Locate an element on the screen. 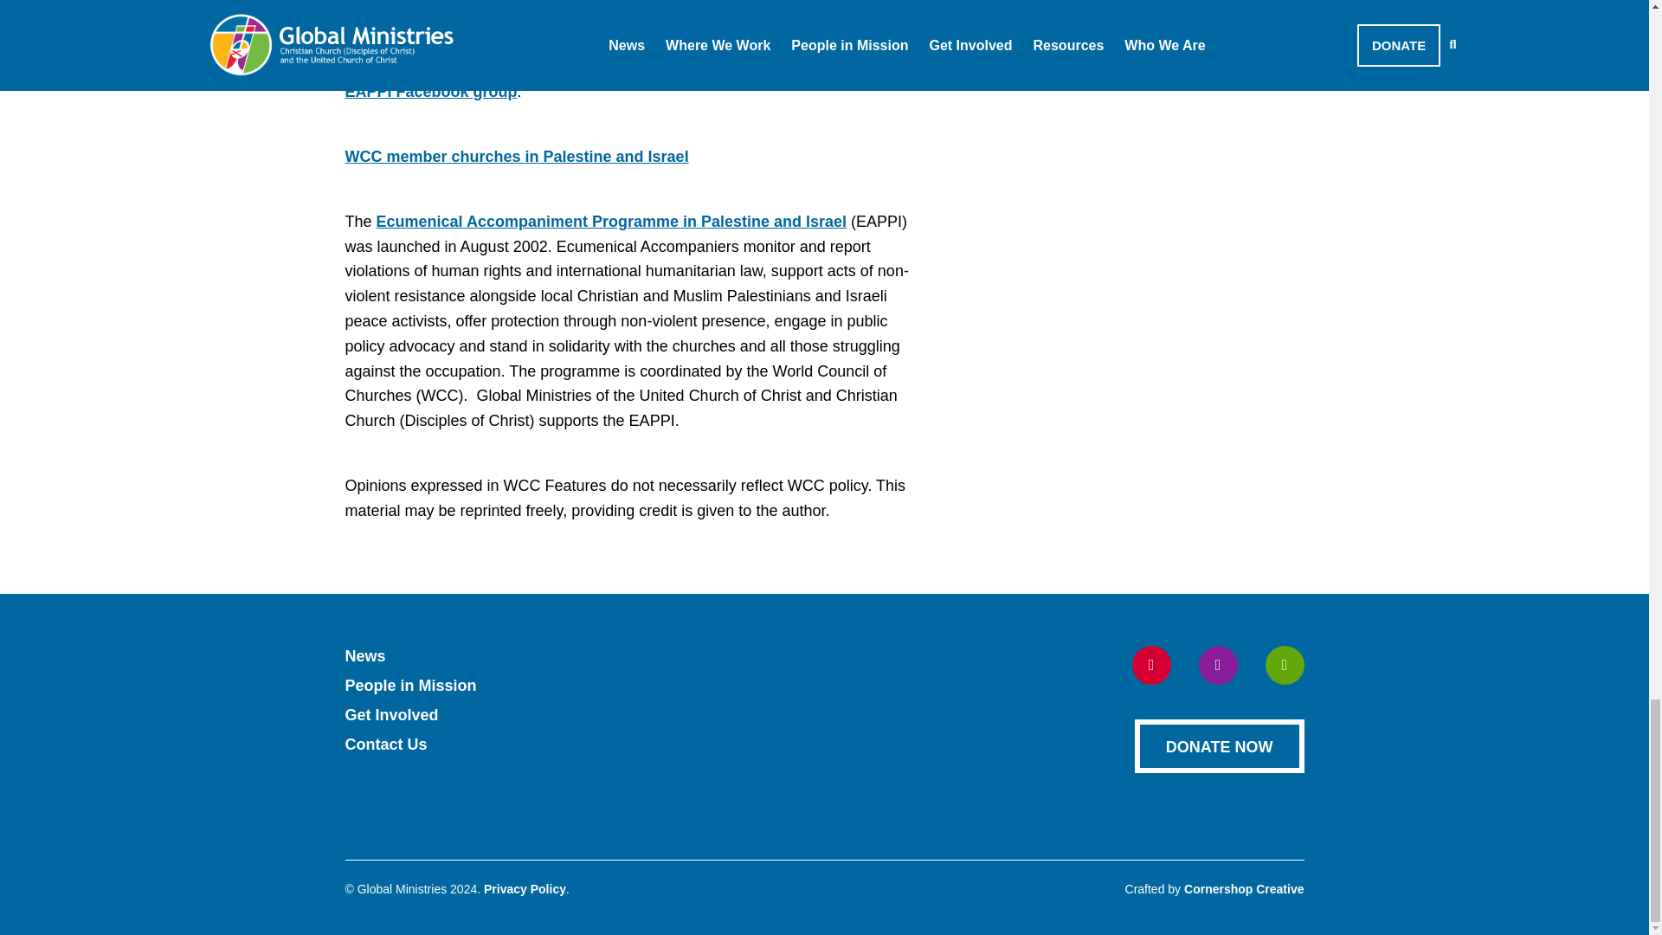 The width and height of the screenshot is (1662, 935). Follow us on Vimeo is located at coordinates (1285, 665).